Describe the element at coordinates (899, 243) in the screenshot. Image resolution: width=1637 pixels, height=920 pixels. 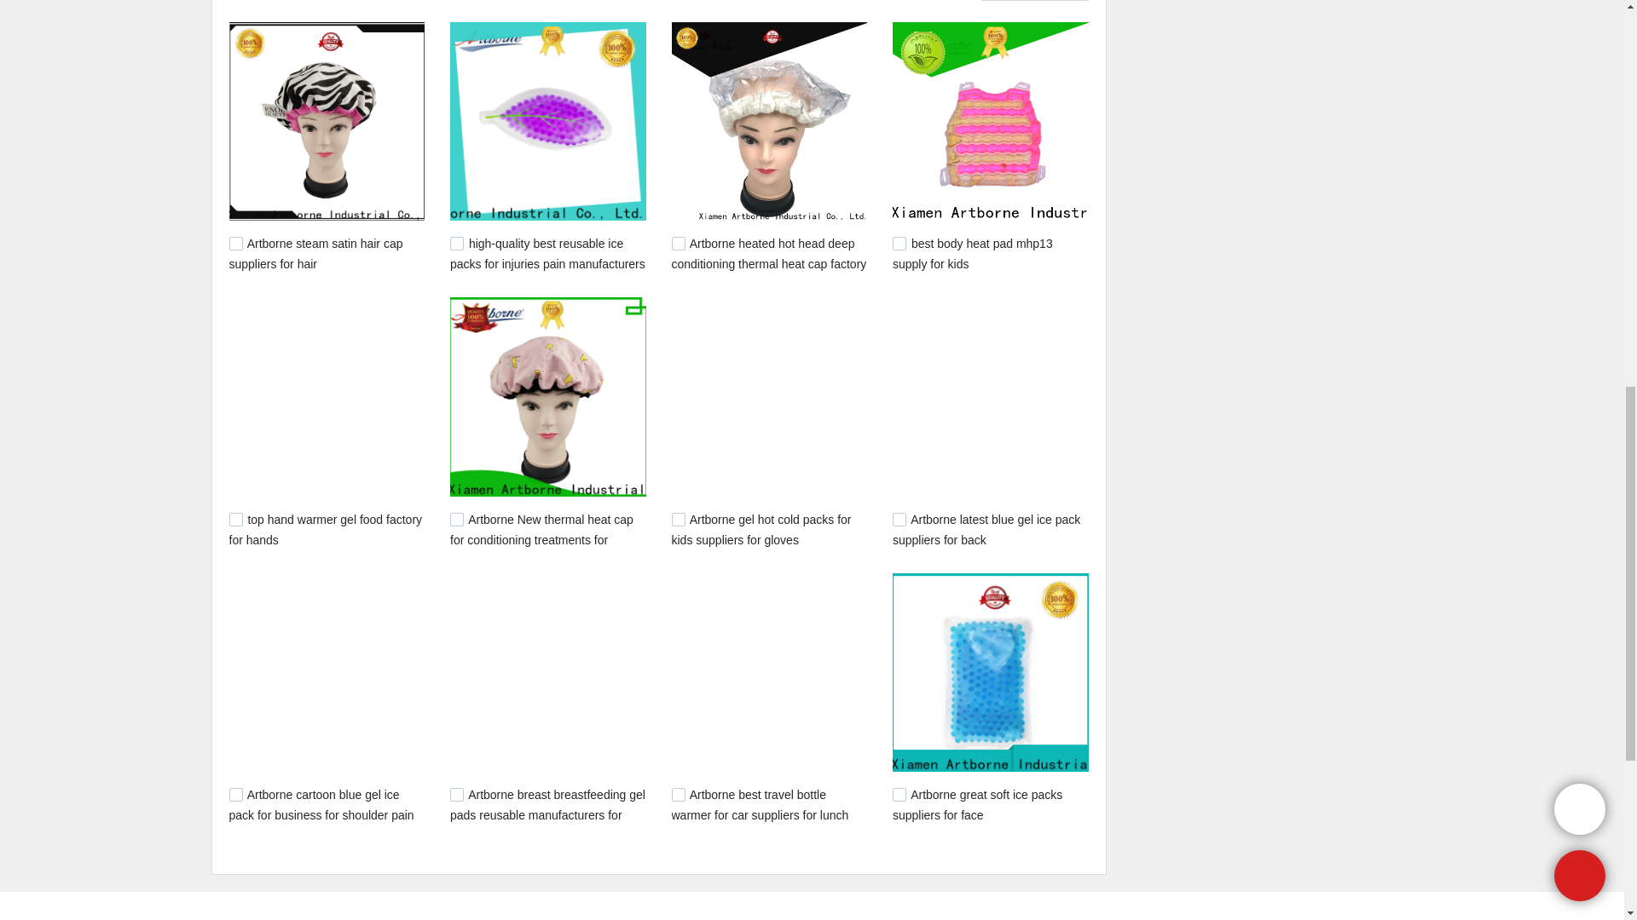
I see `3819` at that location.